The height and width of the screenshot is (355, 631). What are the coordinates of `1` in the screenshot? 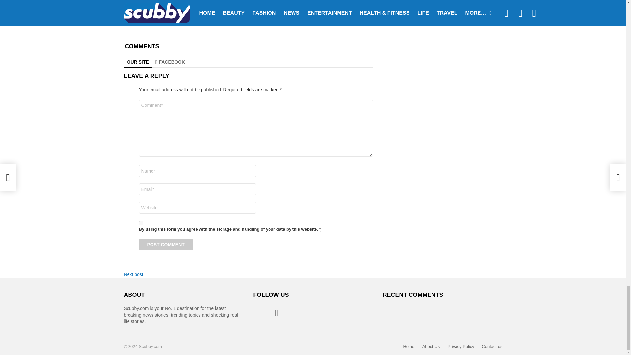 It's located at (141, 223).